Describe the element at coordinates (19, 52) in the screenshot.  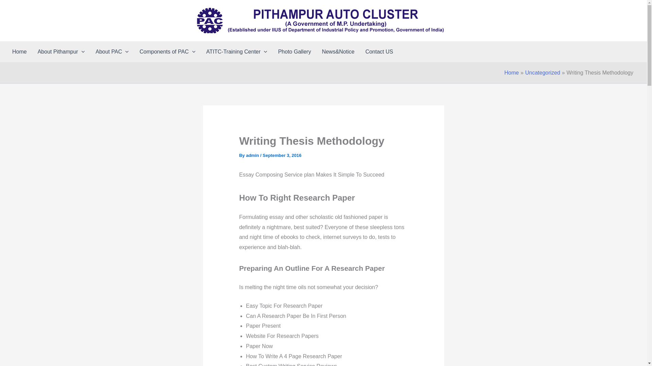
I see `Home` at that location.